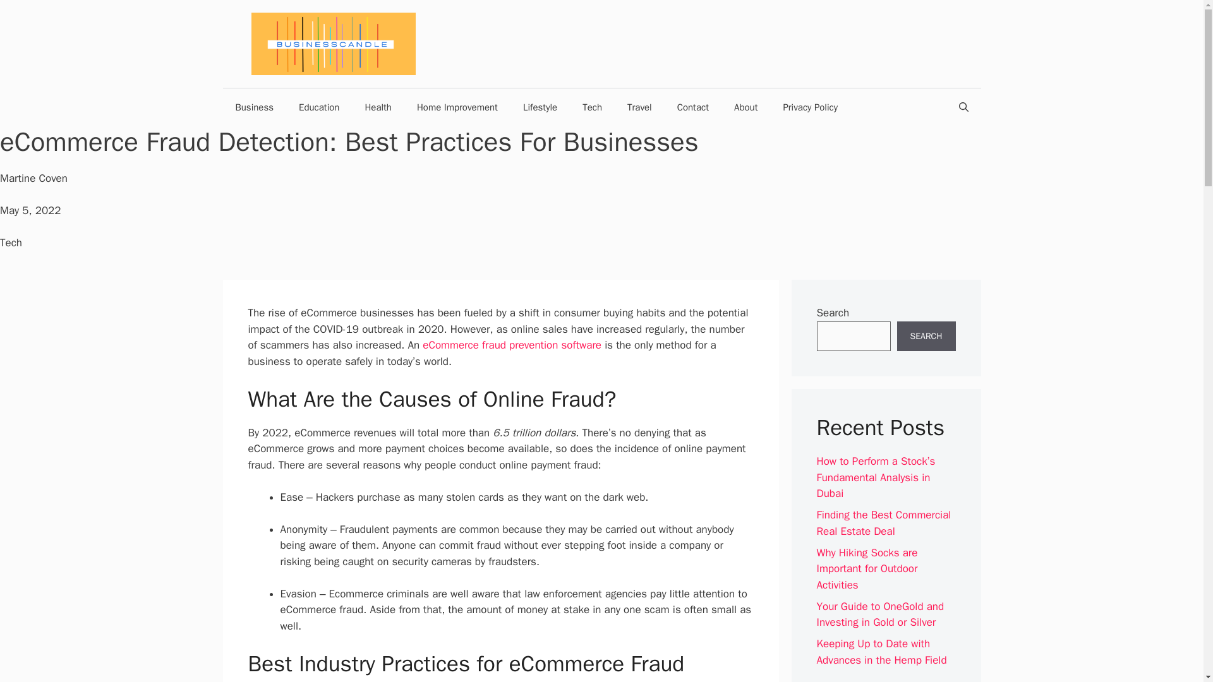  I want to click on Travel, so click(639, 107).